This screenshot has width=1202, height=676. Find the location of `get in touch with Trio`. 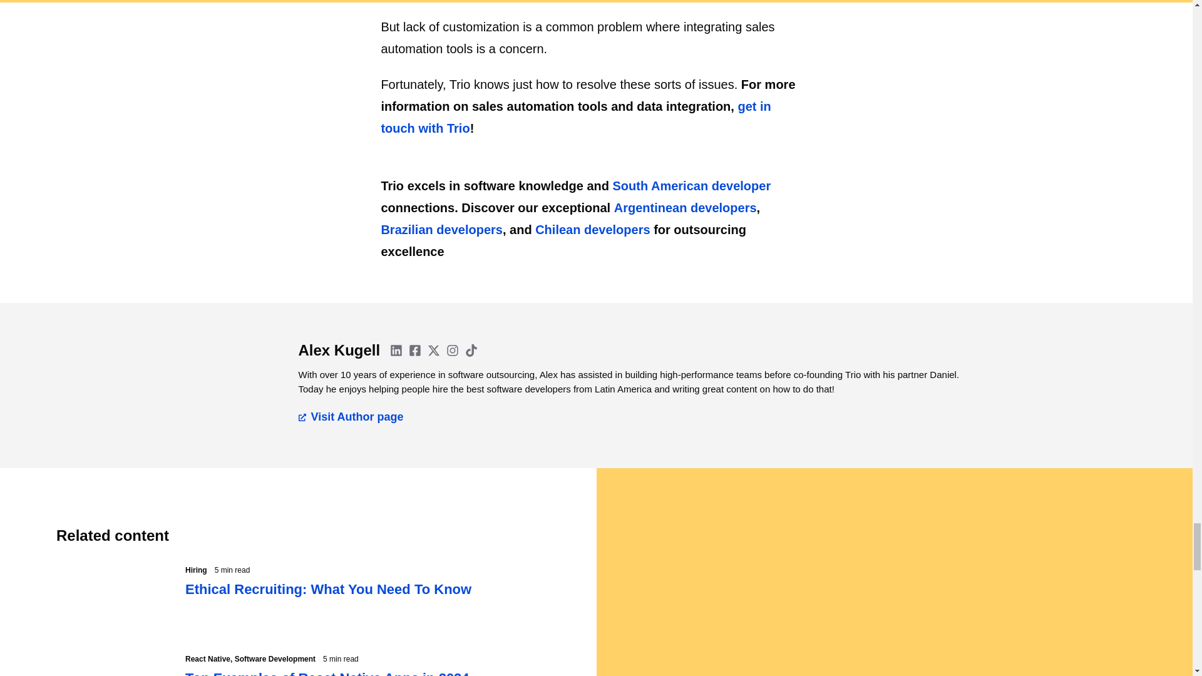

get in touch with Trio is located at coordinates (575, 117).